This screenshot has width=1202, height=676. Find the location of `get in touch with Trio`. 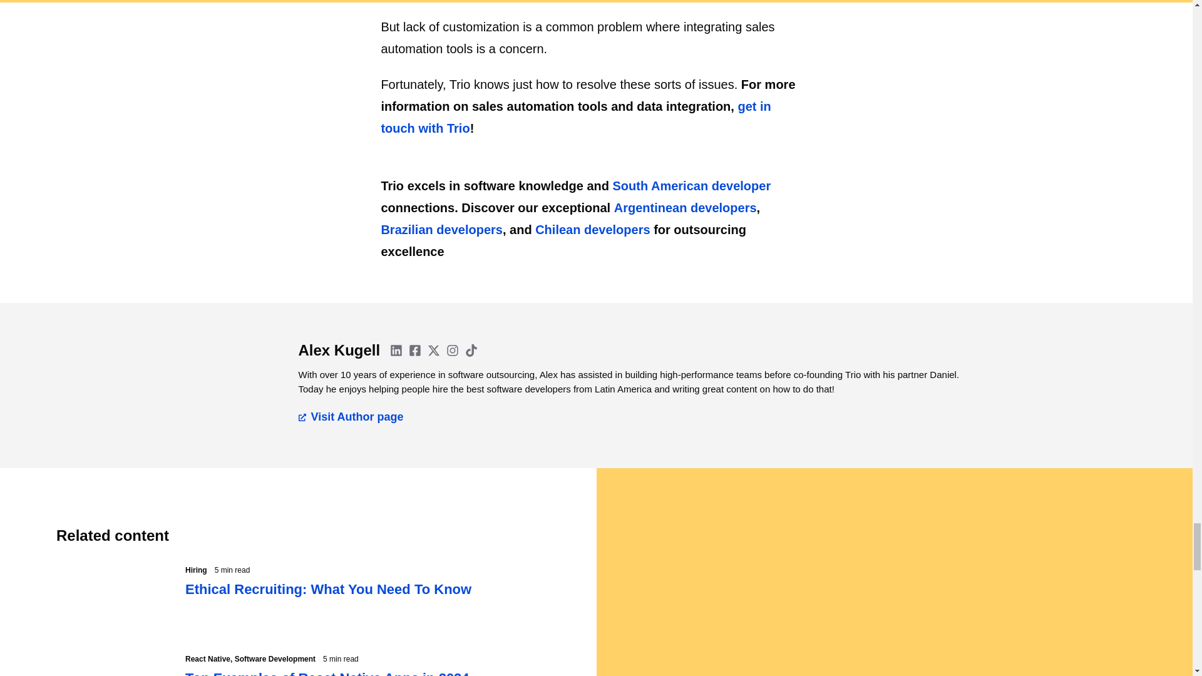

get in touch with Trio is located at coordinates (575, 117).